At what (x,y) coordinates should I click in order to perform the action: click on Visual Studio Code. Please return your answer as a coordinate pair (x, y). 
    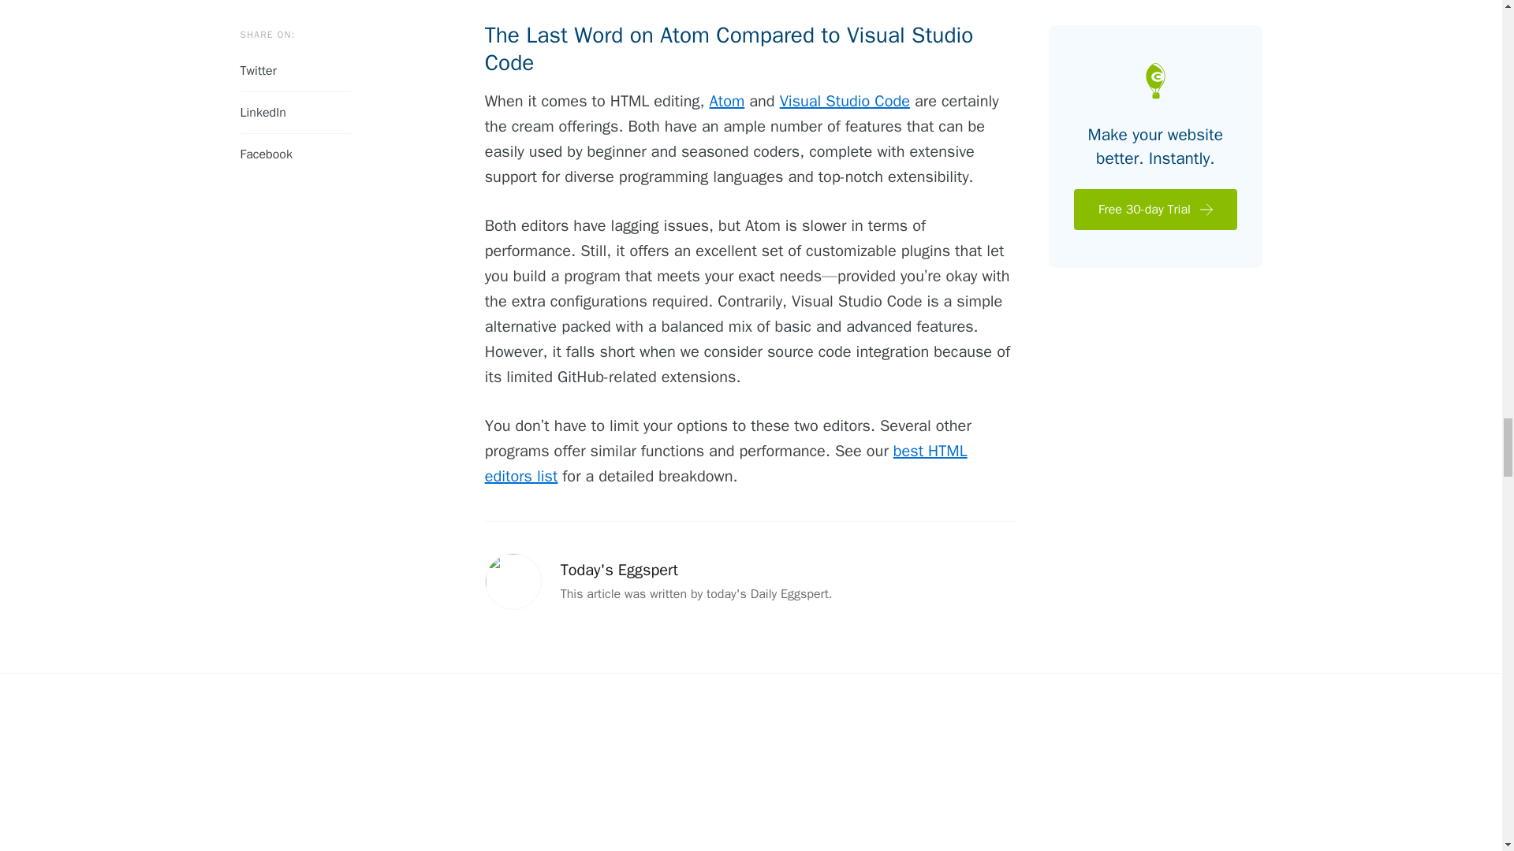
    Looking at the image, I should click on (844, 101).